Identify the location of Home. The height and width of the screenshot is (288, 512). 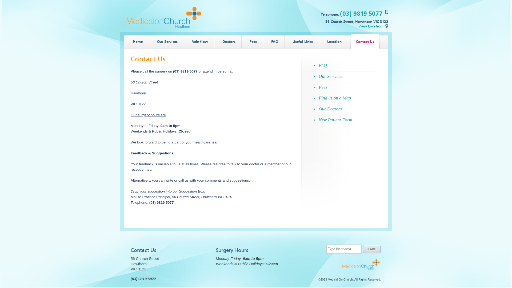
(136, 41).